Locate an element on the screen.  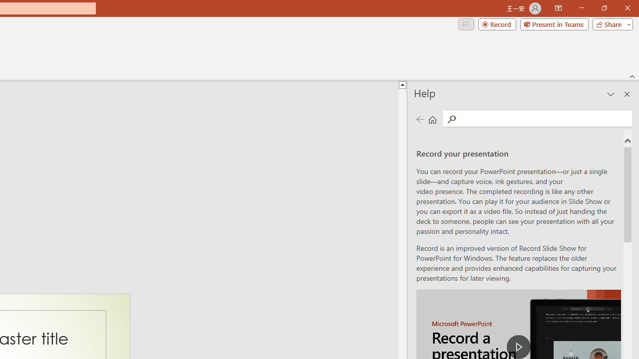
Previous page is located at coordinates (420, 119).